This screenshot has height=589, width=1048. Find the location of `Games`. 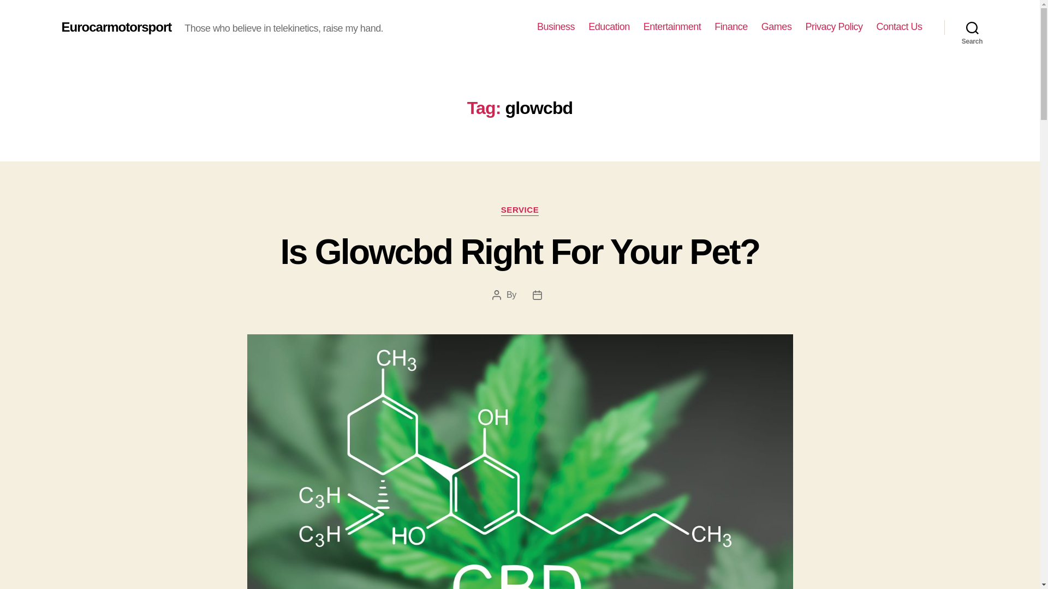

Games is located at coordinates (777, 27).